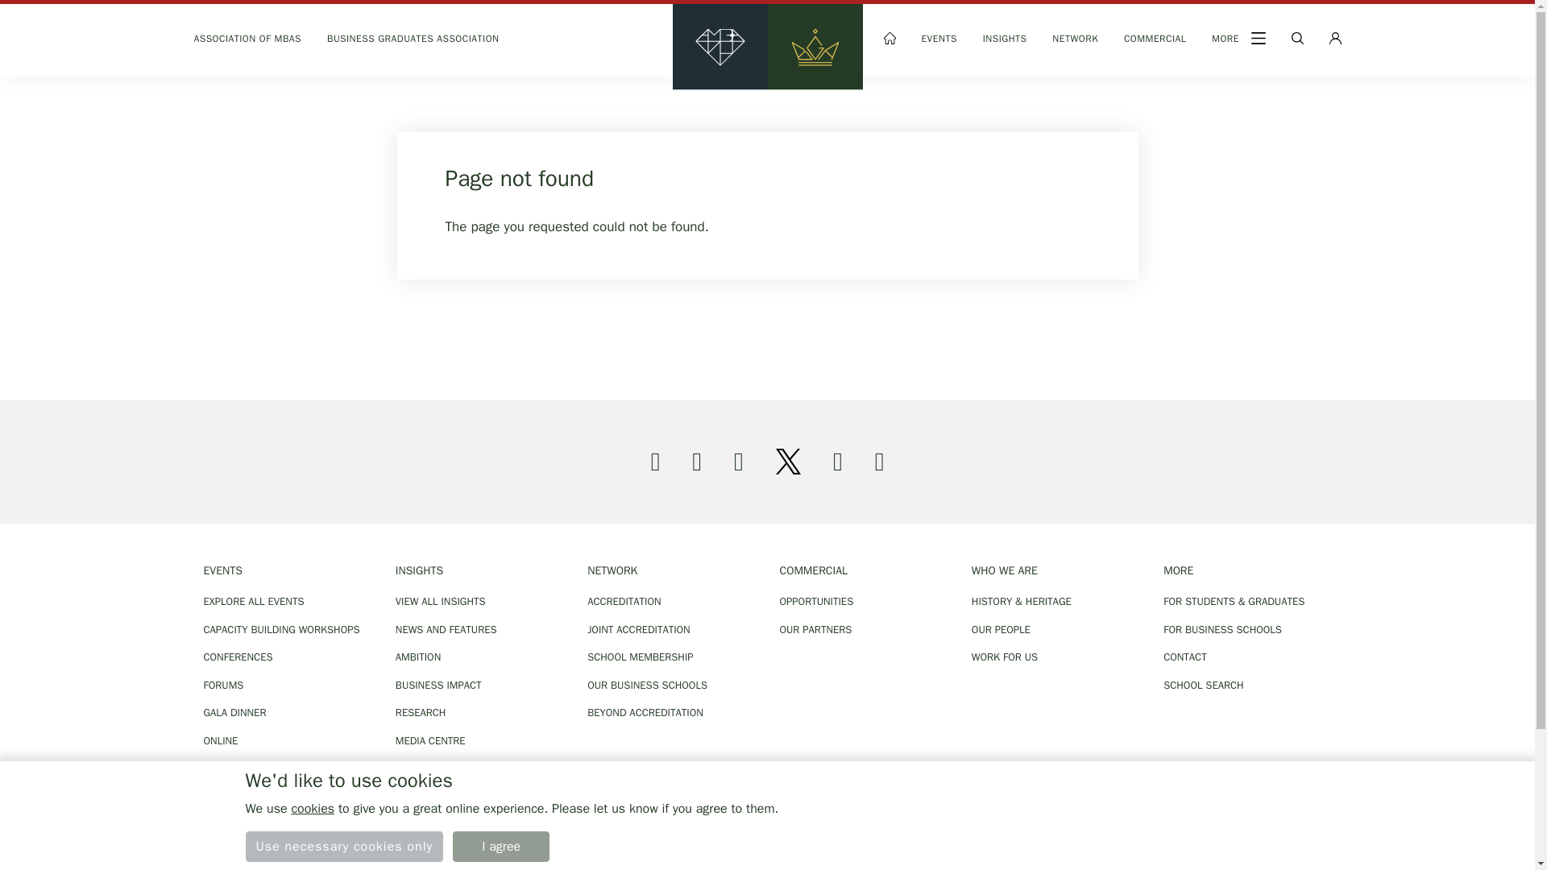 This screenshot has height=870, width=1547. I want to click on CONFERENCES, so click(287, 657).